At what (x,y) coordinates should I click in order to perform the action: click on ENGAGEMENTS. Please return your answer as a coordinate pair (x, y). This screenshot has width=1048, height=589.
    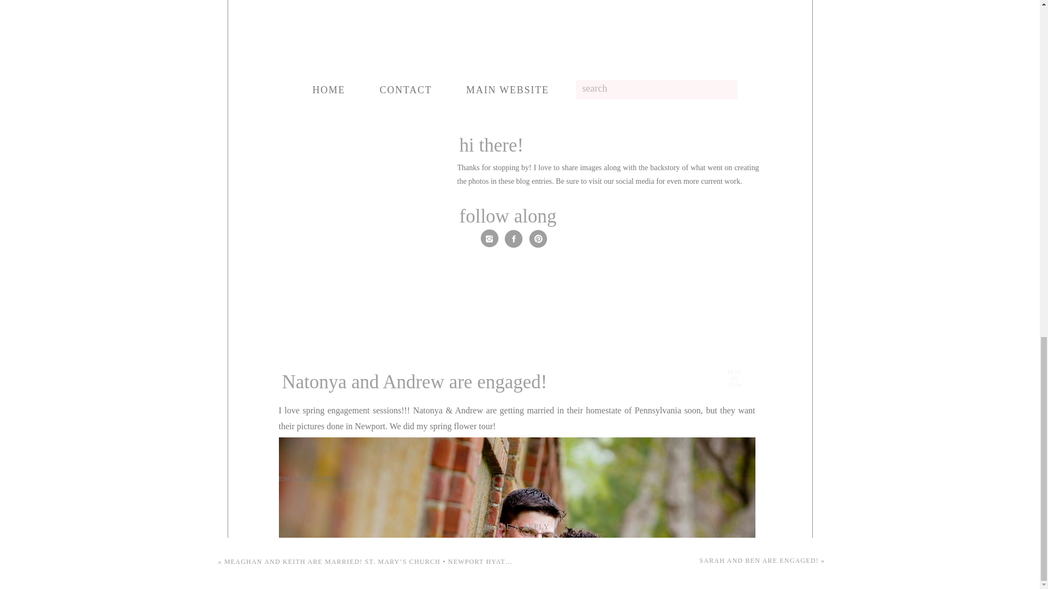
    Looking at the image, I should click on (305, 478).